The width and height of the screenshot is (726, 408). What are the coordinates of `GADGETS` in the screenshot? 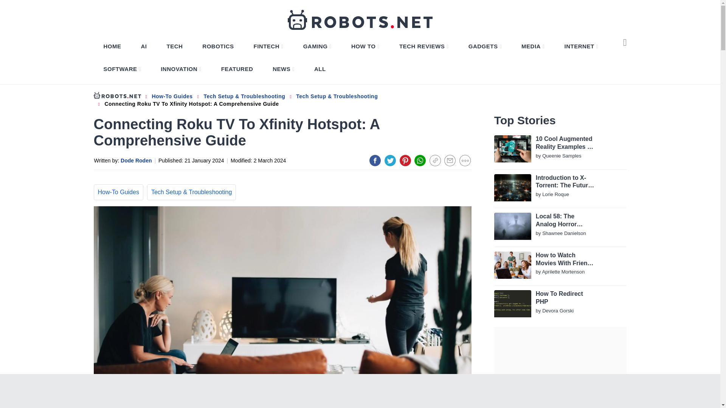 It's located at (485, 46).